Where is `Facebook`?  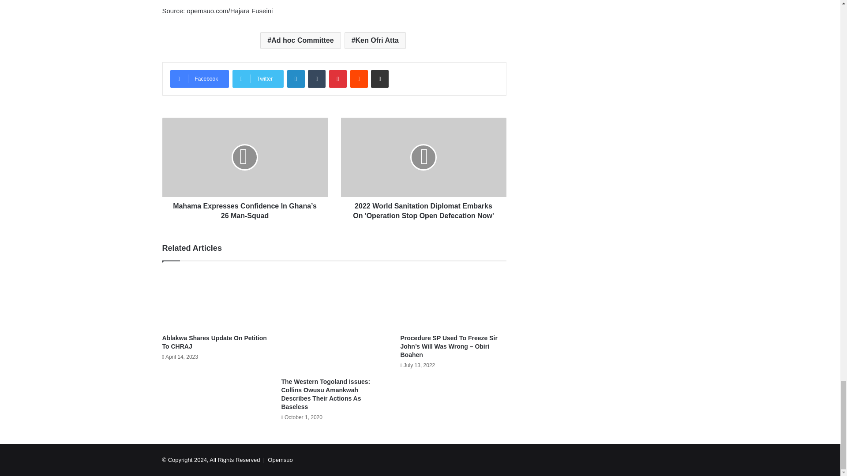 Facebook is located at coordinates (199, 78).